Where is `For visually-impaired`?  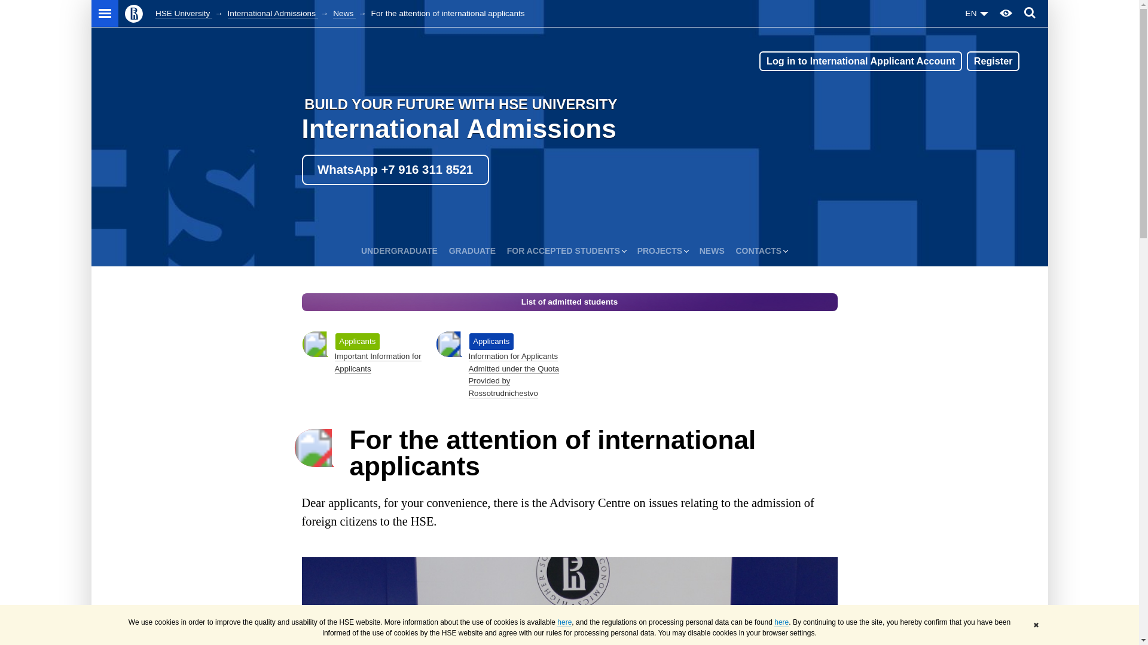
For visually-impaired is located at coordinates (1006, 13).